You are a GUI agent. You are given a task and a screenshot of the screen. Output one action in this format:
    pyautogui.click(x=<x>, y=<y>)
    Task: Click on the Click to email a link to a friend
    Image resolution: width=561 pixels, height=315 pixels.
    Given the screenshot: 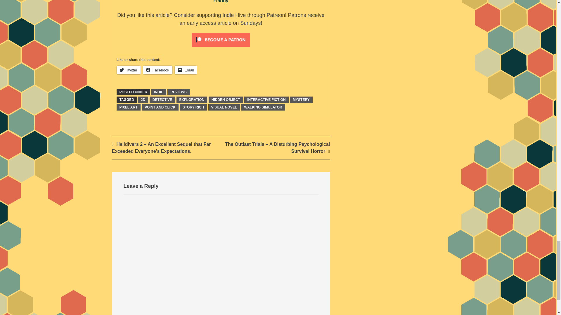 What is the action you would take?
    pyautogui.click(x=186, y=70)
    